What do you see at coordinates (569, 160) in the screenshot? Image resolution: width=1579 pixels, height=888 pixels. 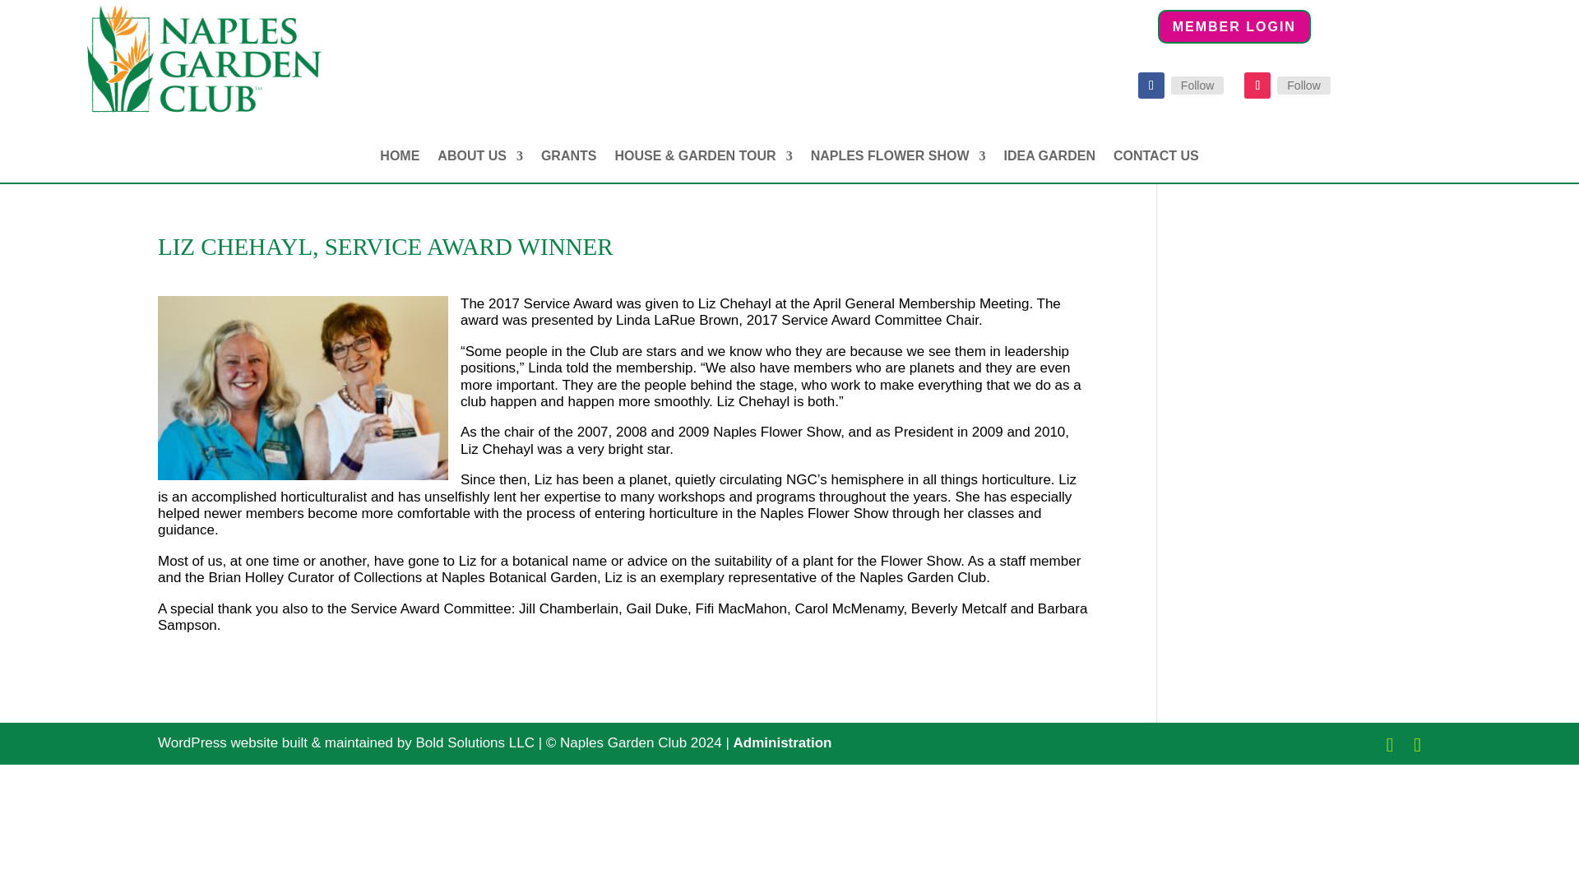 I see `GRANTS` at bounding box center [569, 160].